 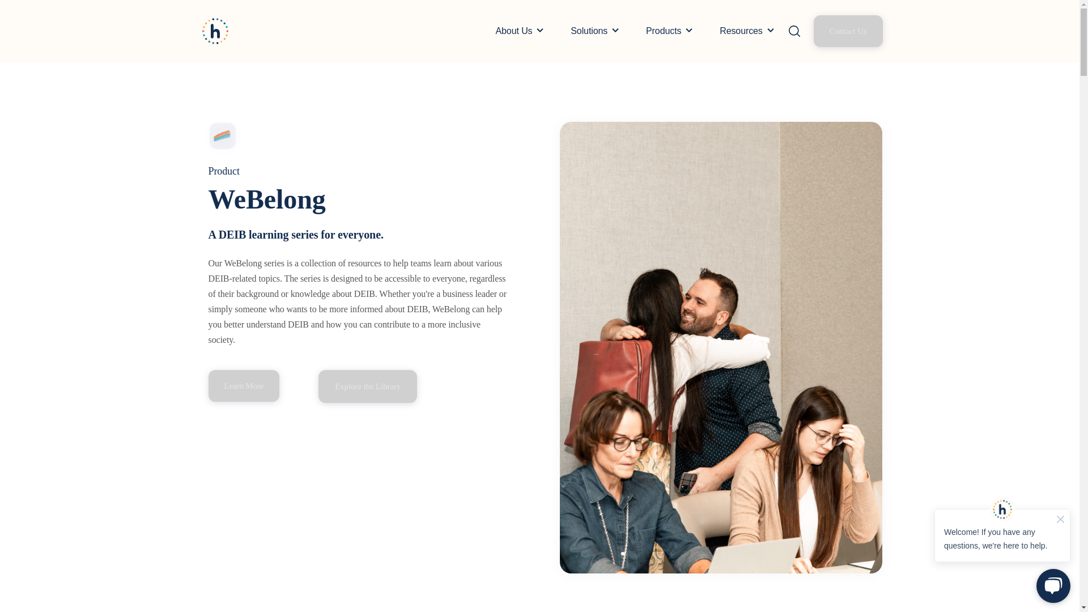 I want to click on Learn More, so click(x=244, y=385).